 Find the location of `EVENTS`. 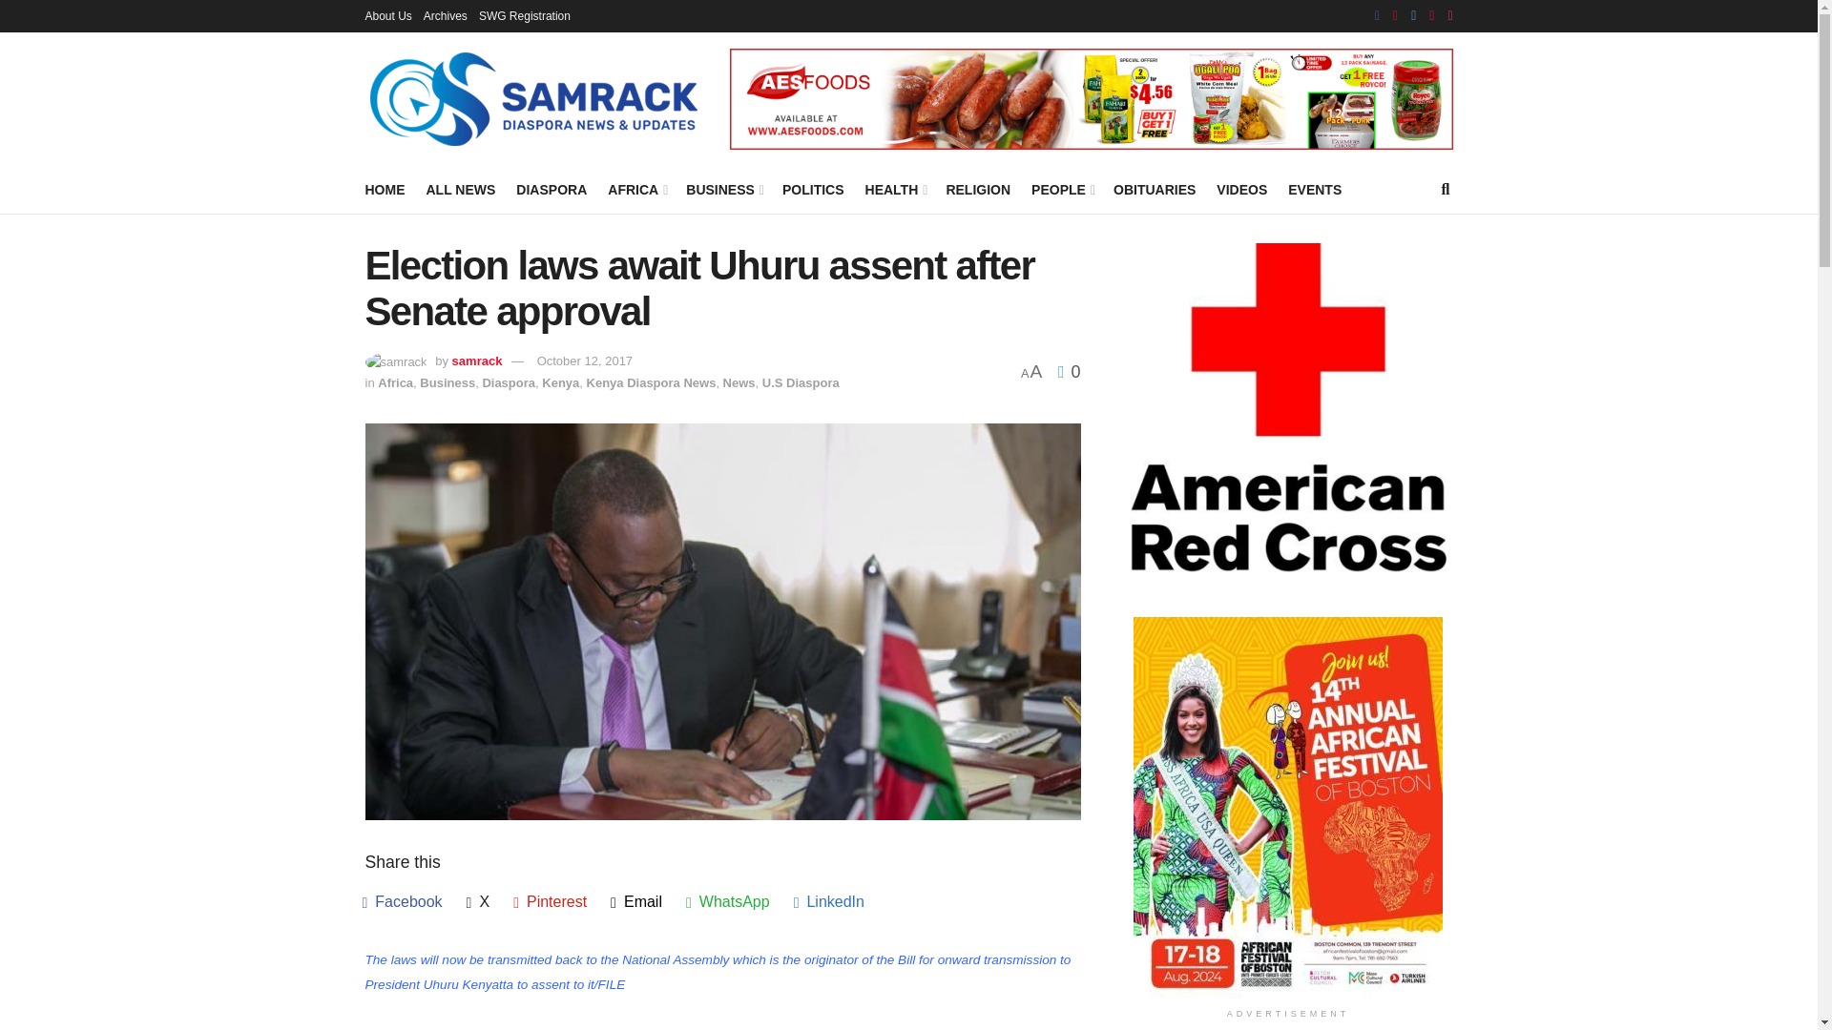

EVENTS is located at coordinates (1314, 189).